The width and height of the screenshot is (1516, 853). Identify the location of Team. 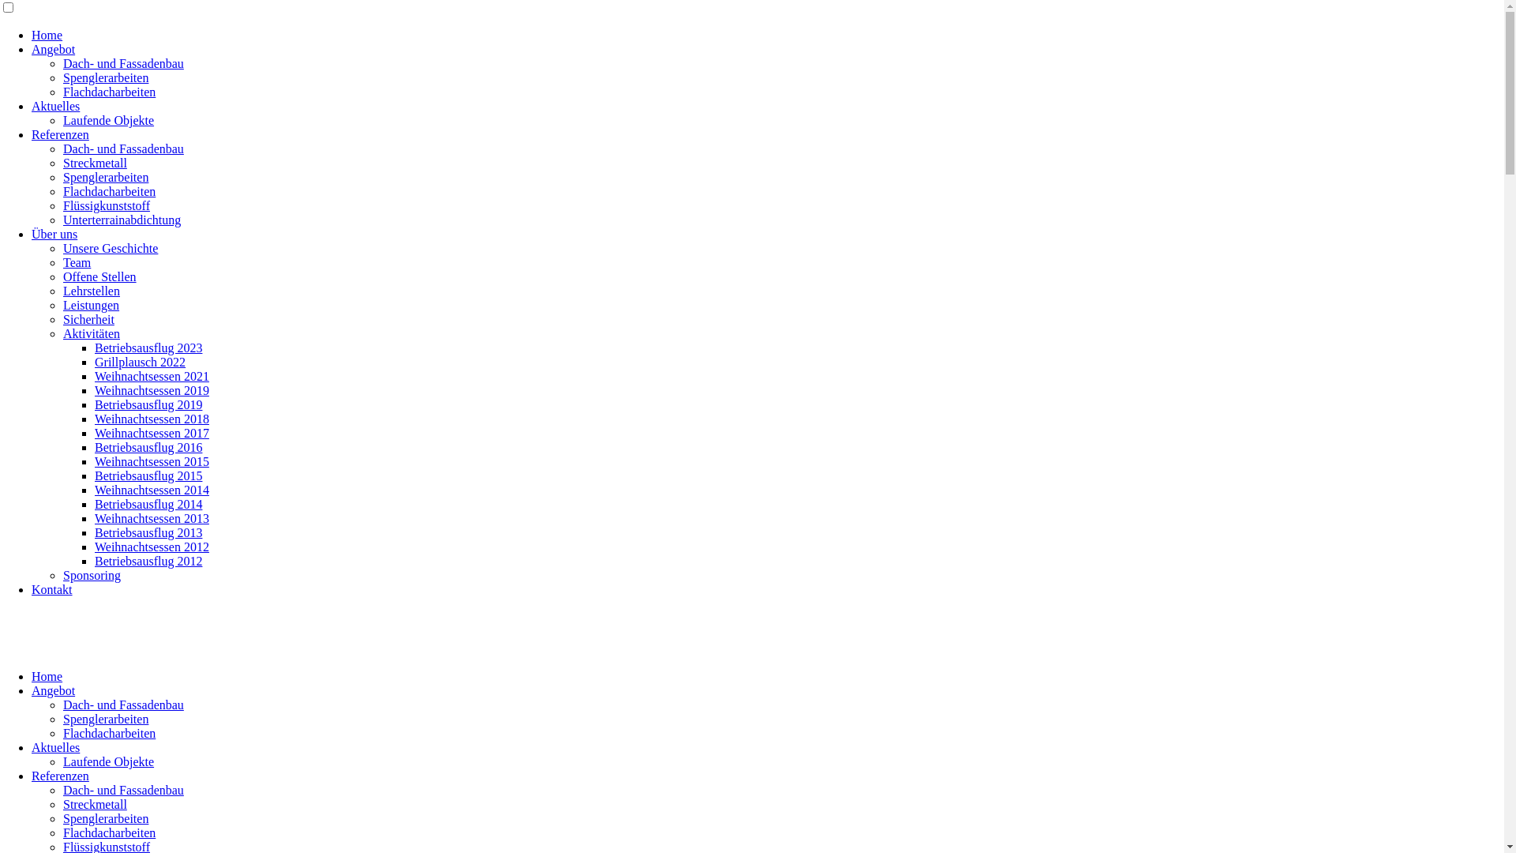
(77, 262).